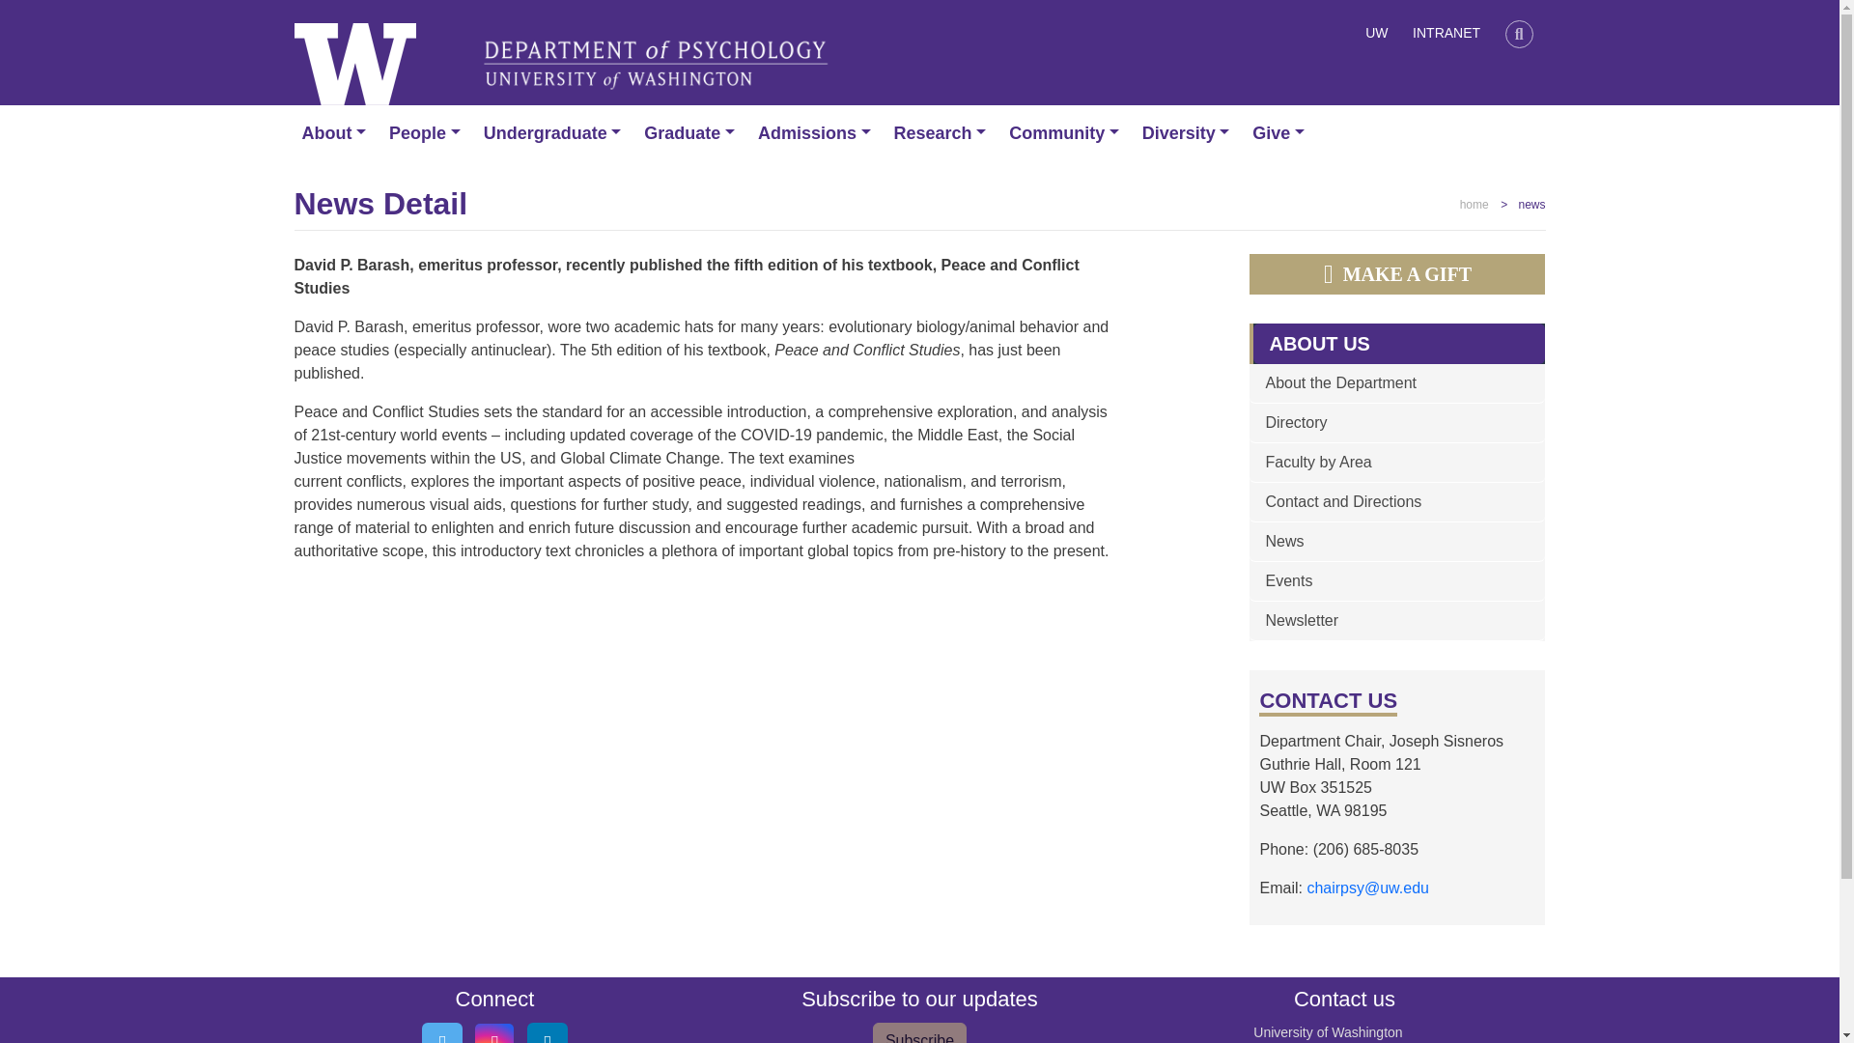 This screenshot has height=1043, width=1854. What do you see at coordinates (556, 133) in the screenshot?
I see `Undergraduate` at bounding box center [556, 133].